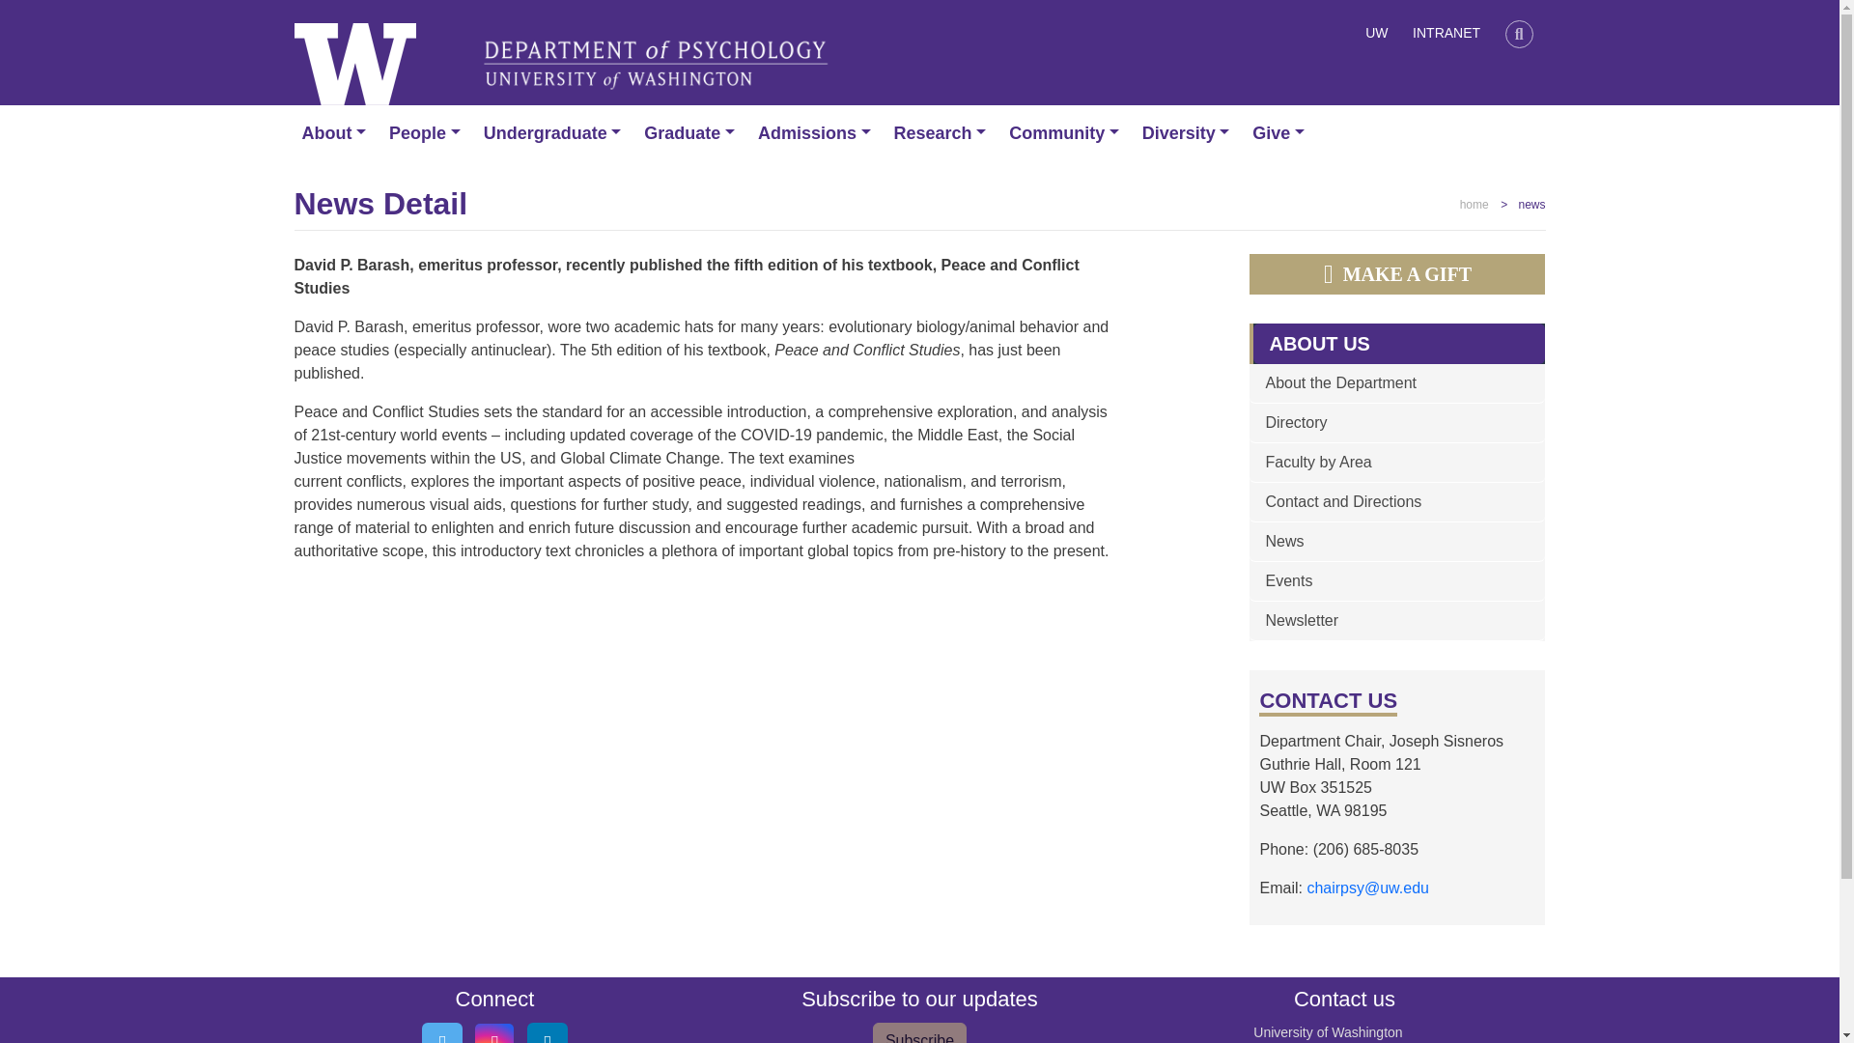 This screenshot has height=1043, width=1854. What do you see at coordinates (556, 133) in the screenshot?
I see `Undergraduate` at bounding box center [556, 133].